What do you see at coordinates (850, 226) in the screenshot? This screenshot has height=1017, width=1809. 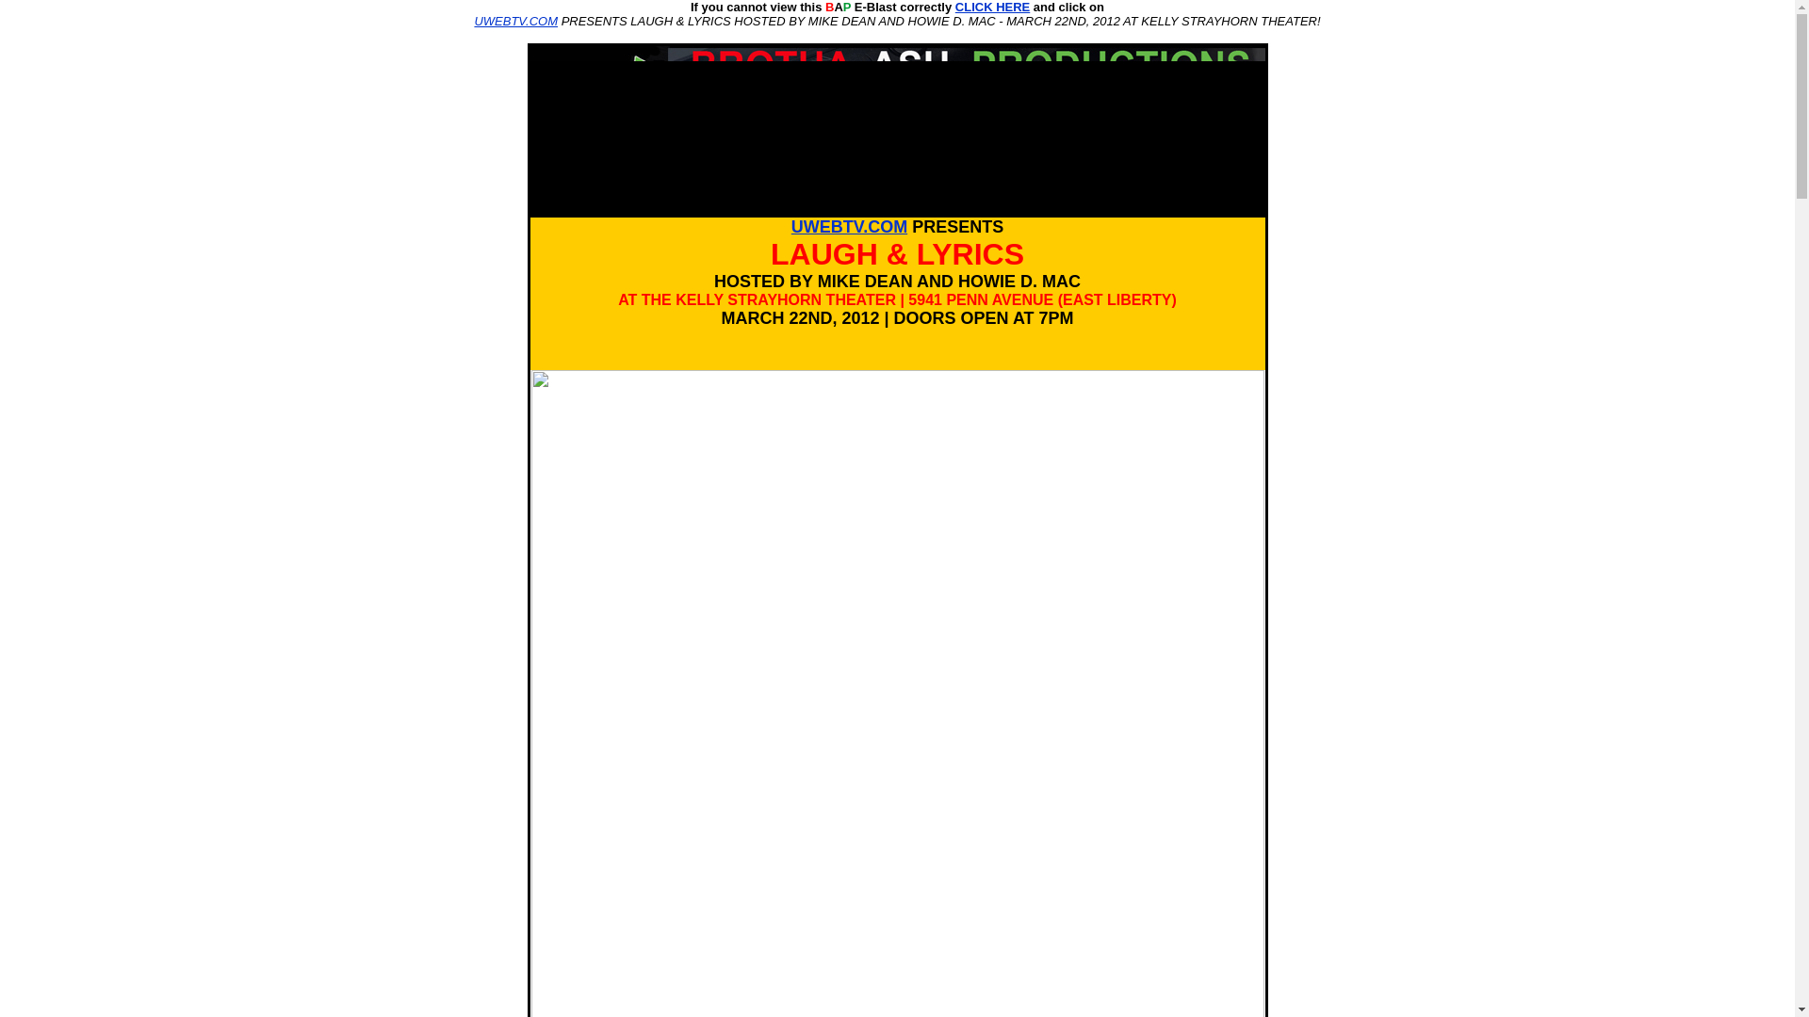 I see `UWEBTV.COM` at bounding box center [850, 226].